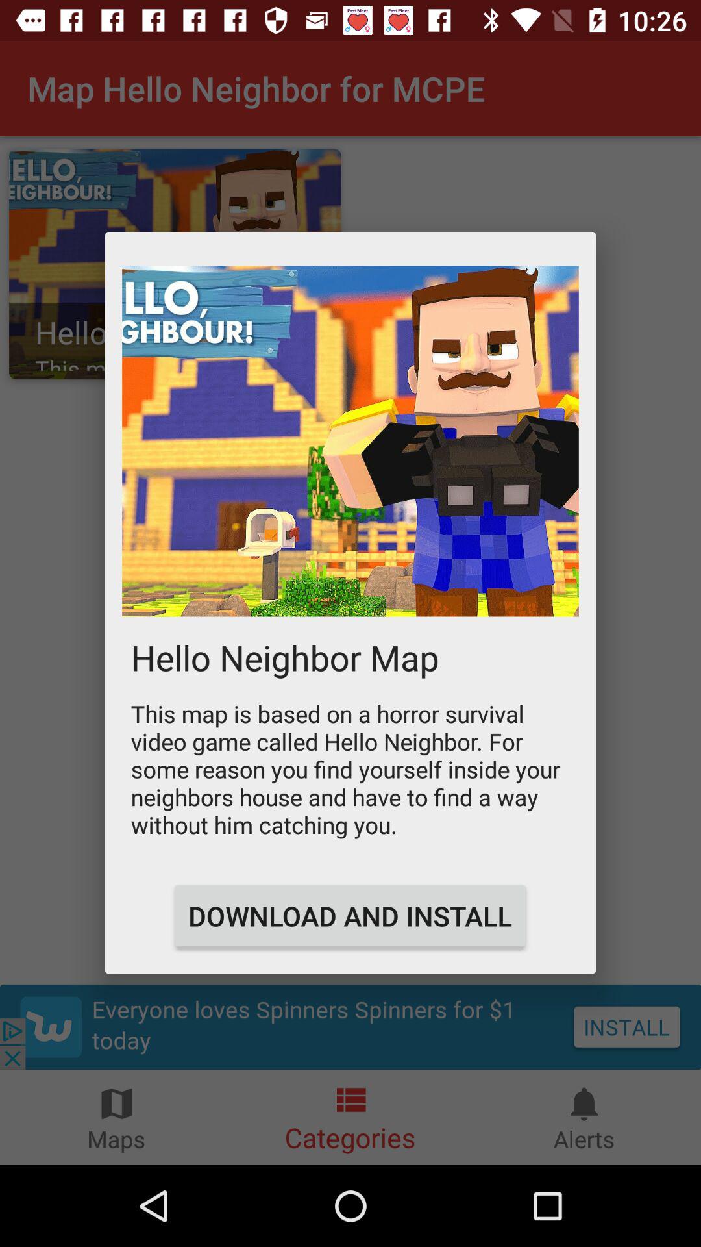  What do you see at coordinates (350, 916) in the screenshot?
I see `scroll until download and install` at bounding box center [350, 916].